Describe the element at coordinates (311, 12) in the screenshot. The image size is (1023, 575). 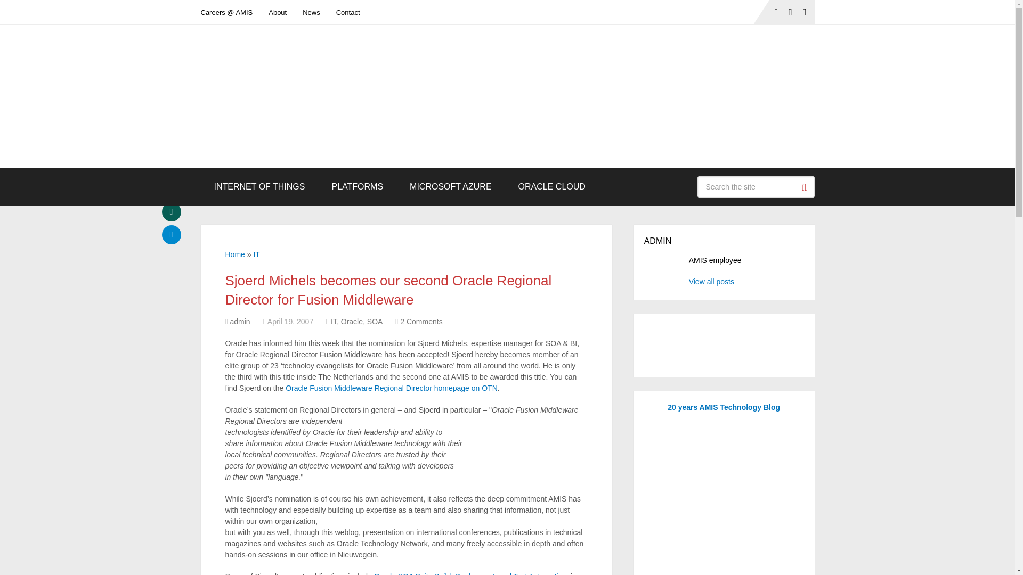
I see `blog-link` at that location.